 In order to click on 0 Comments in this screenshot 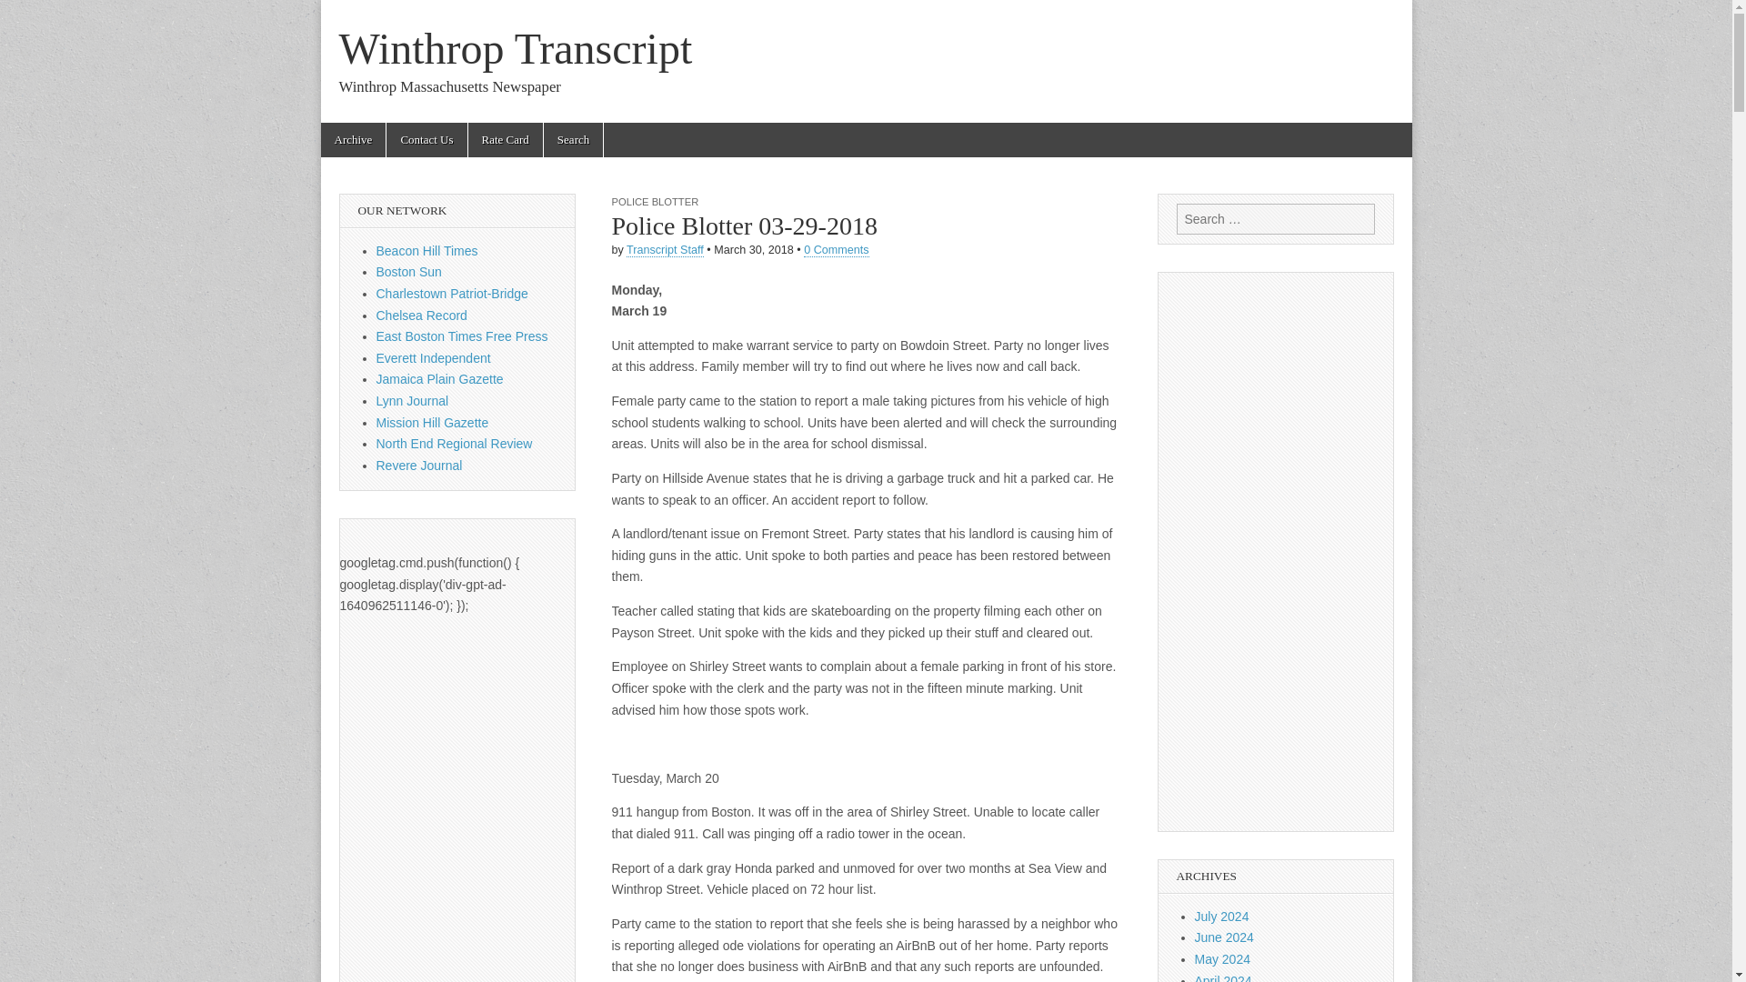, I will do `click(835, 249)`.